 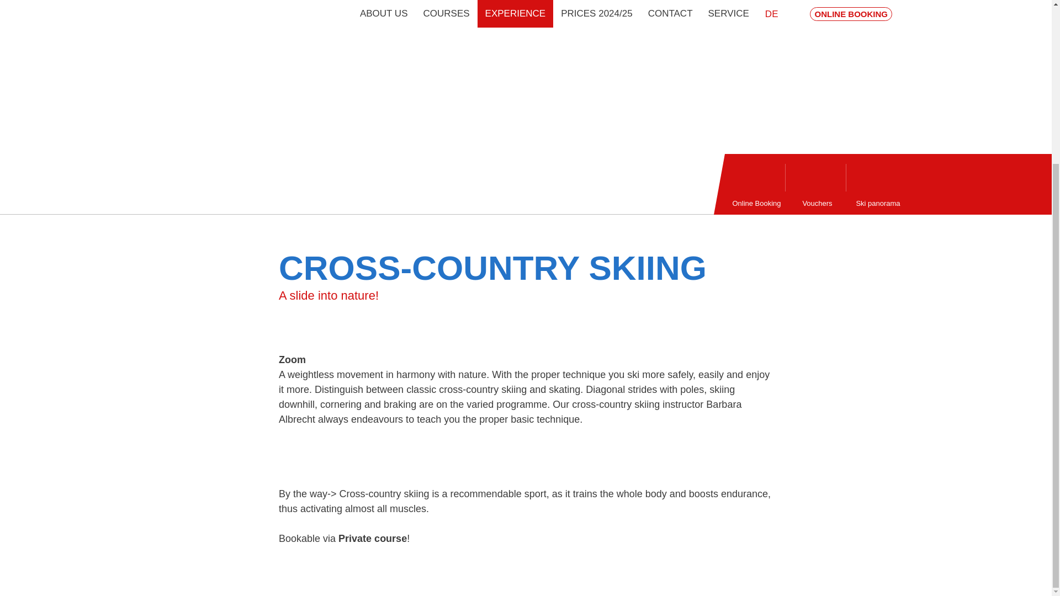 I want to click on Online Booking, so click(x=756, y=184).